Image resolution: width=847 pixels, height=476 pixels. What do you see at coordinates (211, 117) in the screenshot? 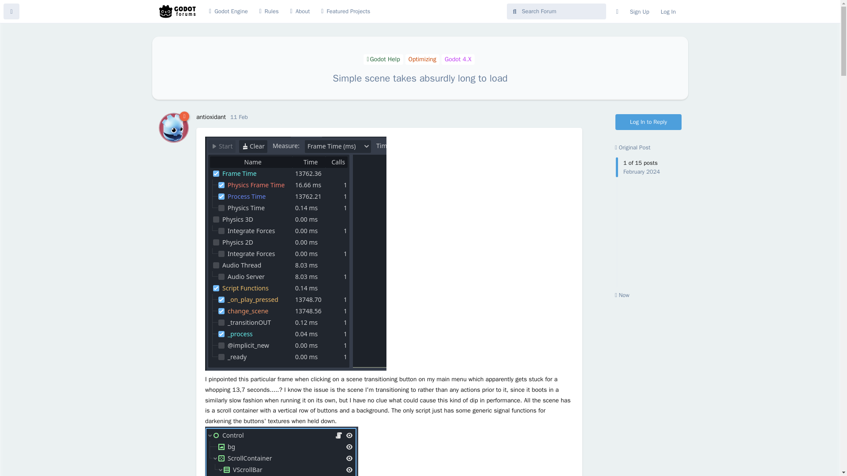
I see `Godot Engine` at bounding box center [211, 117].